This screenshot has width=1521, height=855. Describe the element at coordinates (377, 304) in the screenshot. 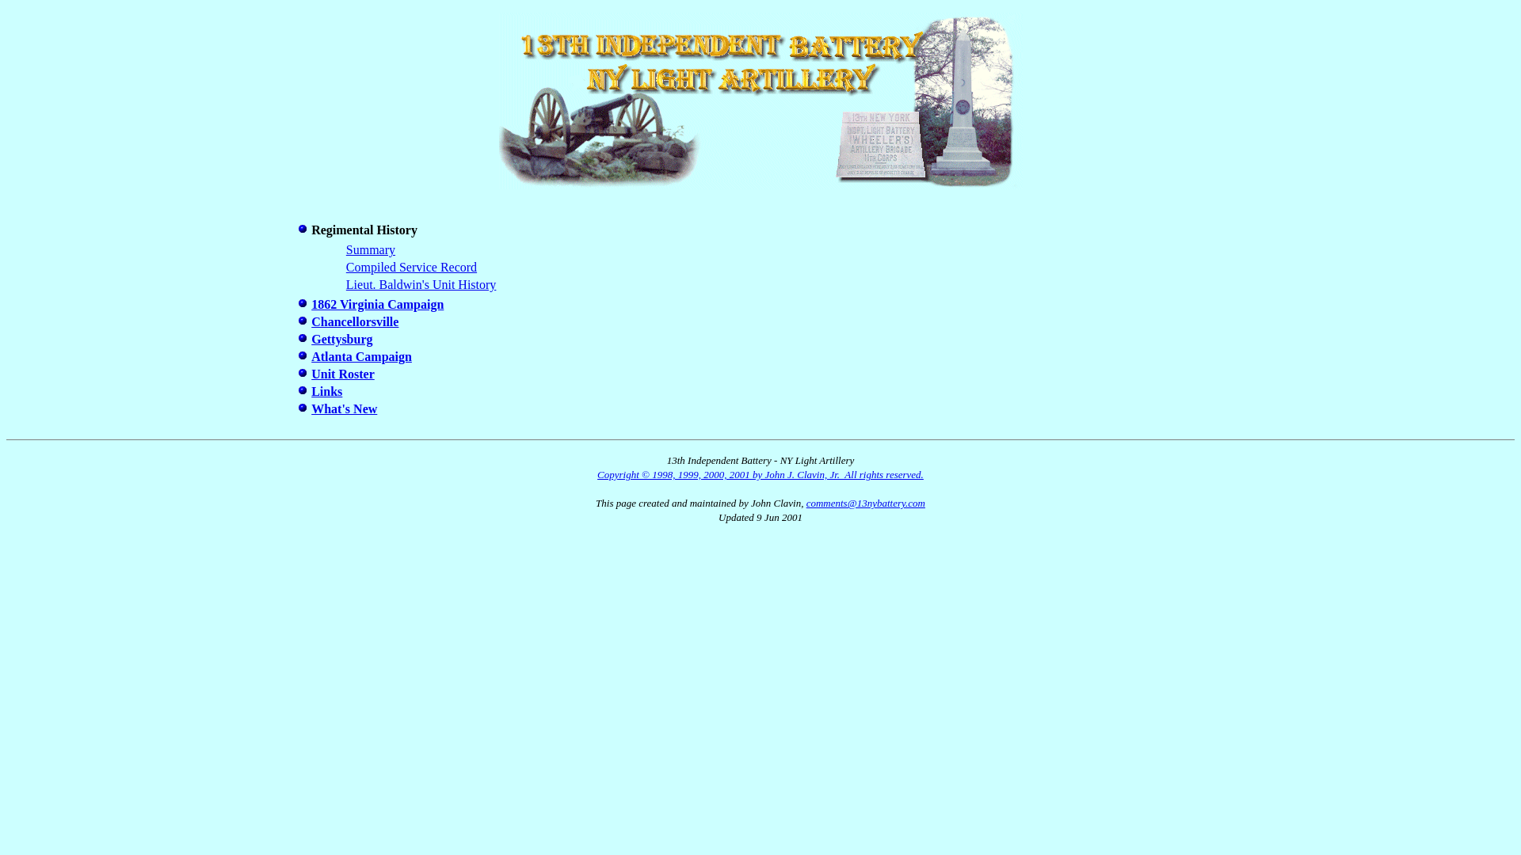

I see `1862 Virginia Campaign` at that location.